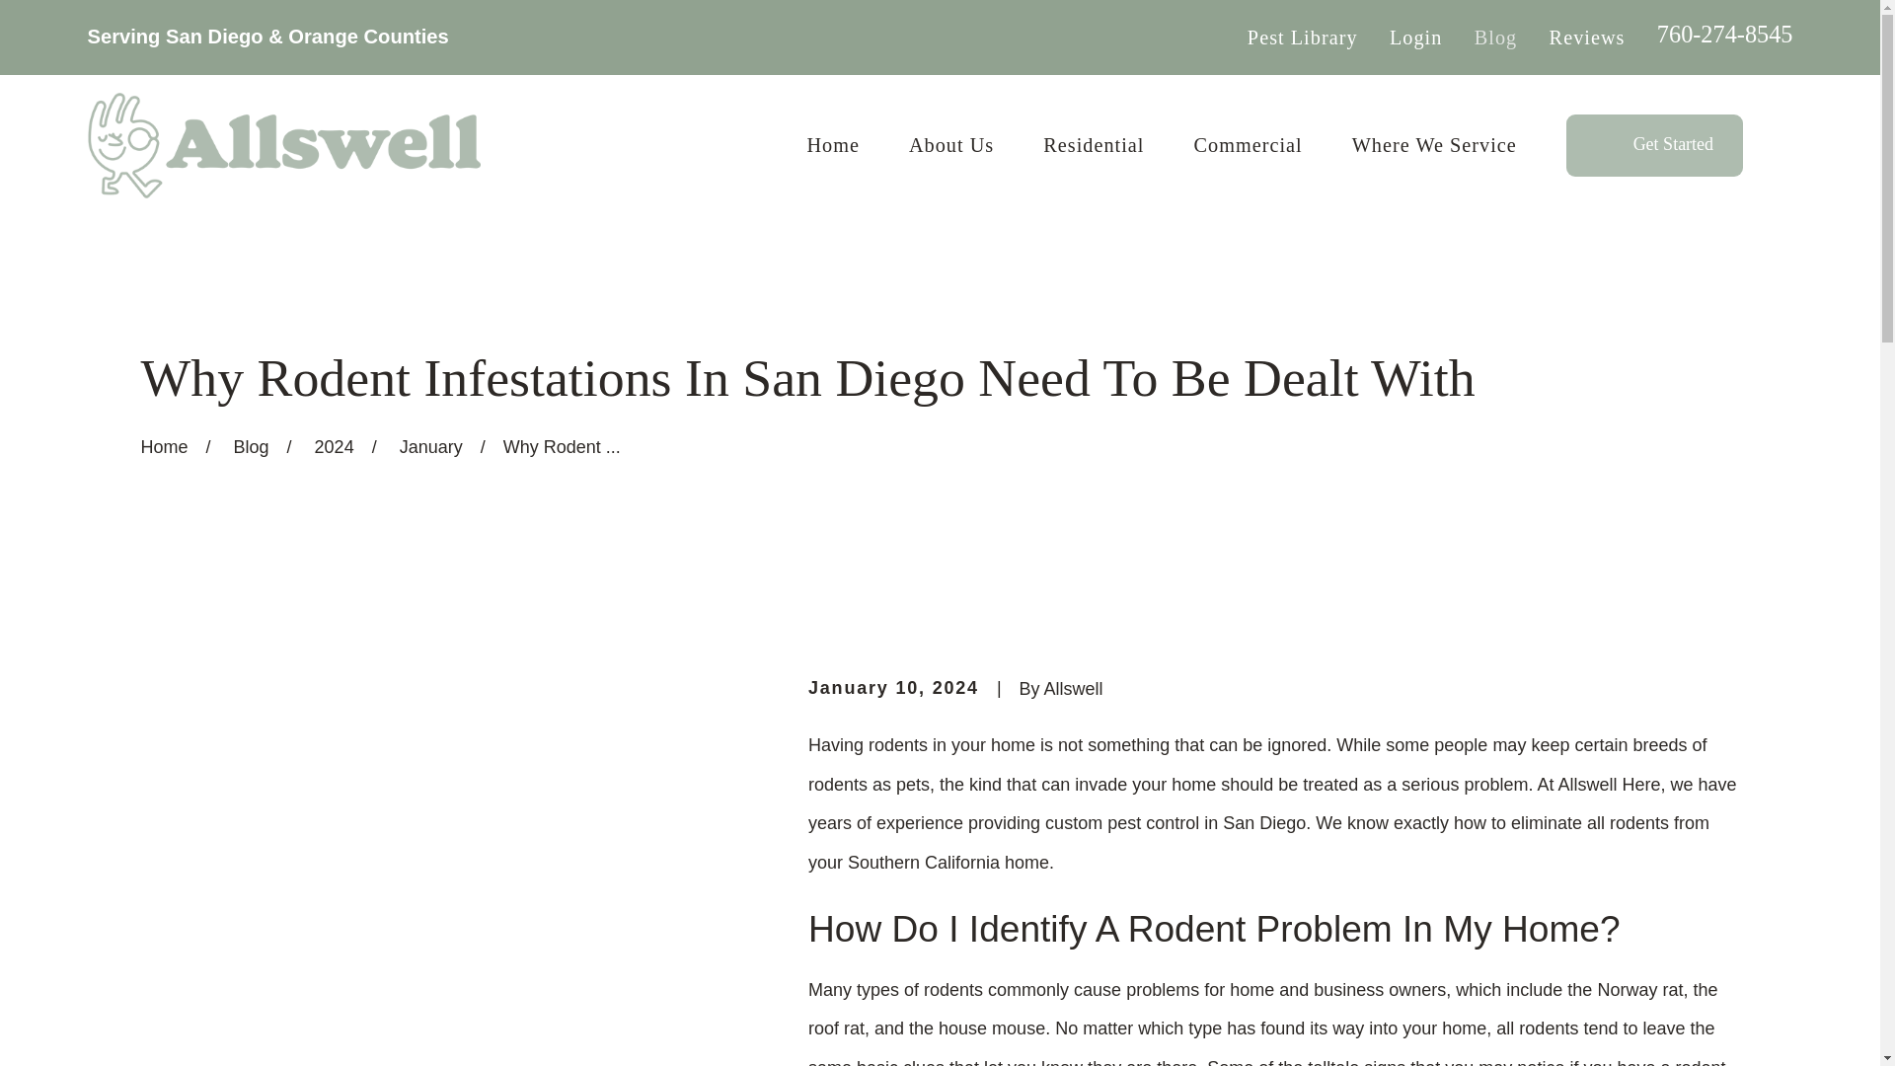 This screenshot has height=1066, width=1895. What do you see at coordinates (1587, 38) in the screenshot?
I see `Reviews` at bounding box center [1587, 38].